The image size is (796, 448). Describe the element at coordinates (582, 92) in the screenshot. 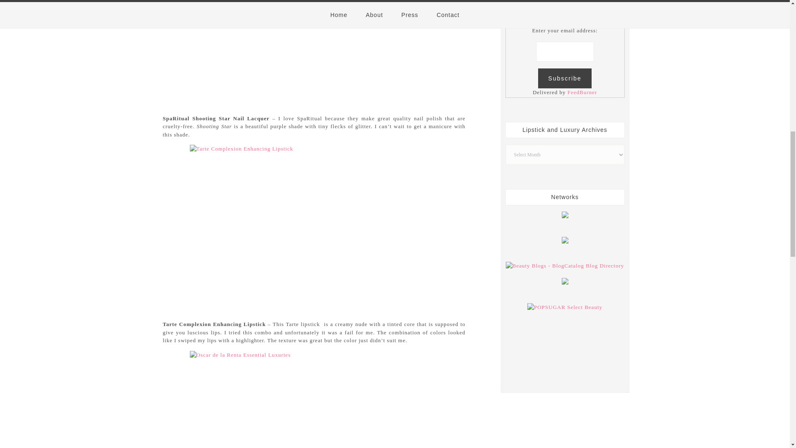

I see `FeedBurner` at that location.